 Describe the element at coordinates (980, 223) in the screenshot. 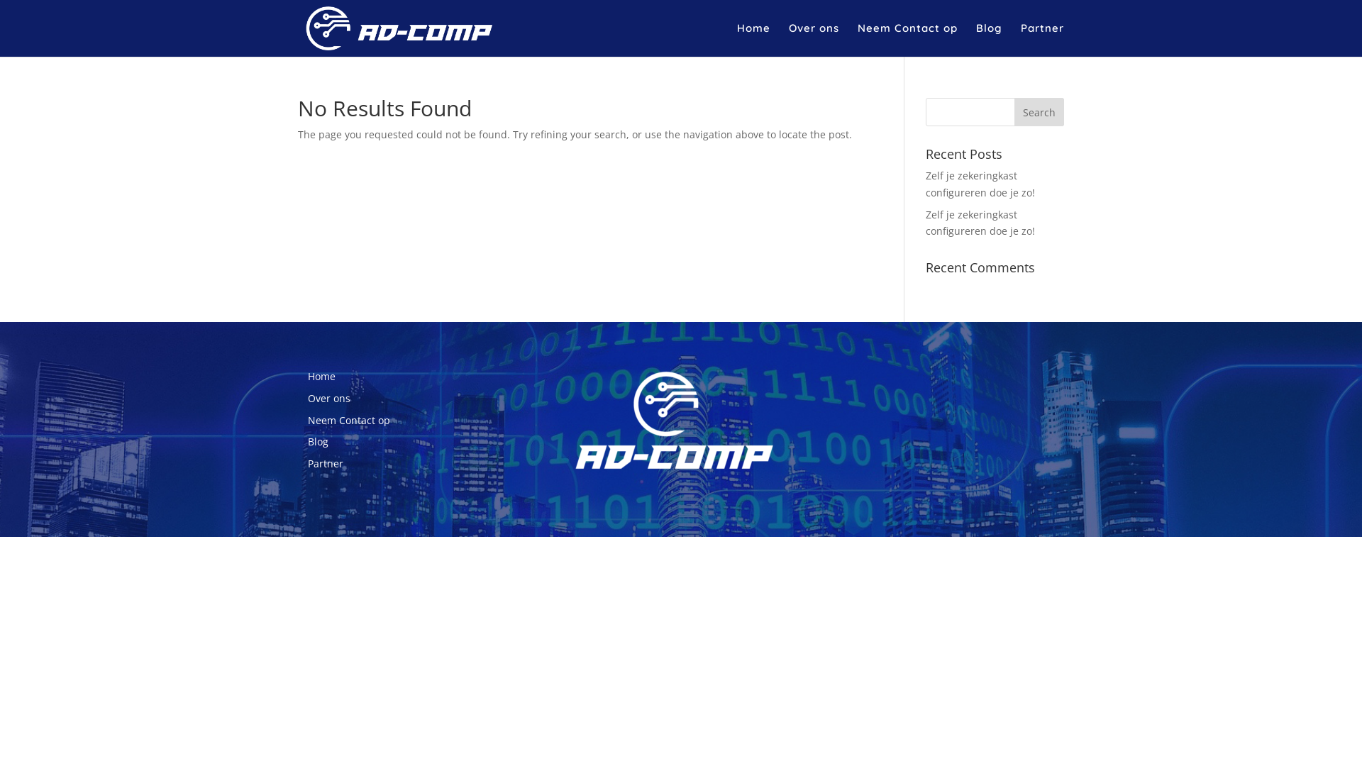

I see `Zelf je zekeringkast configureren doe je zo!` at that location.